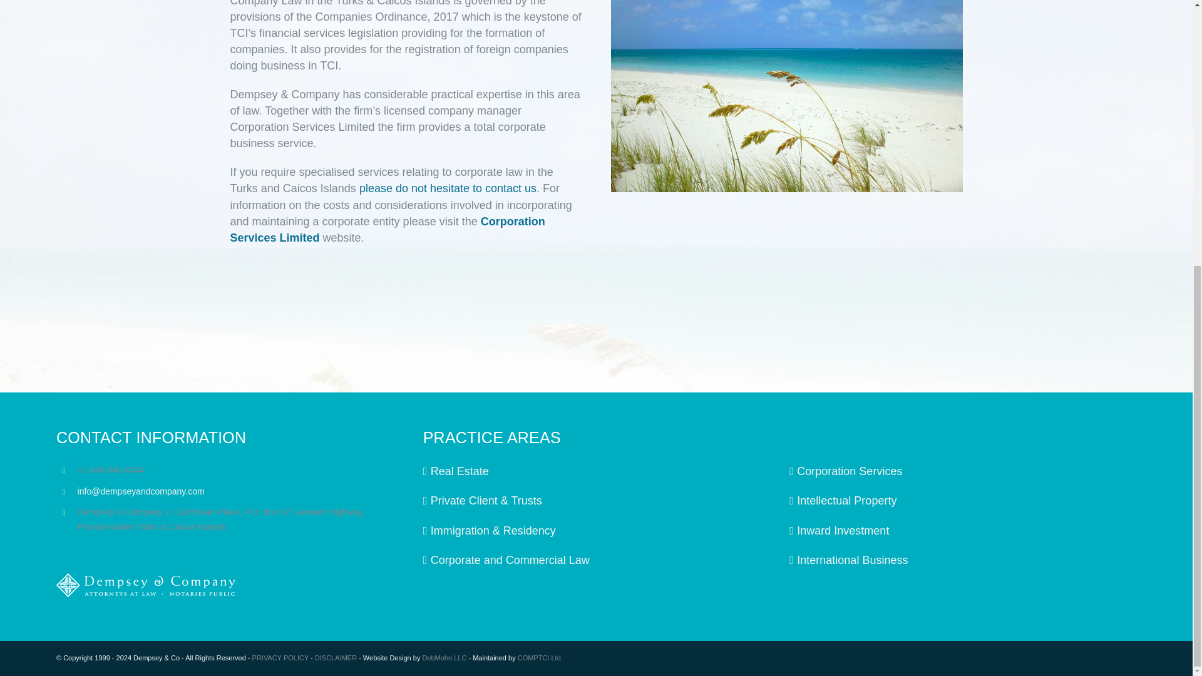  I want to click on COMPTCI Ltd., so click(540, 658).